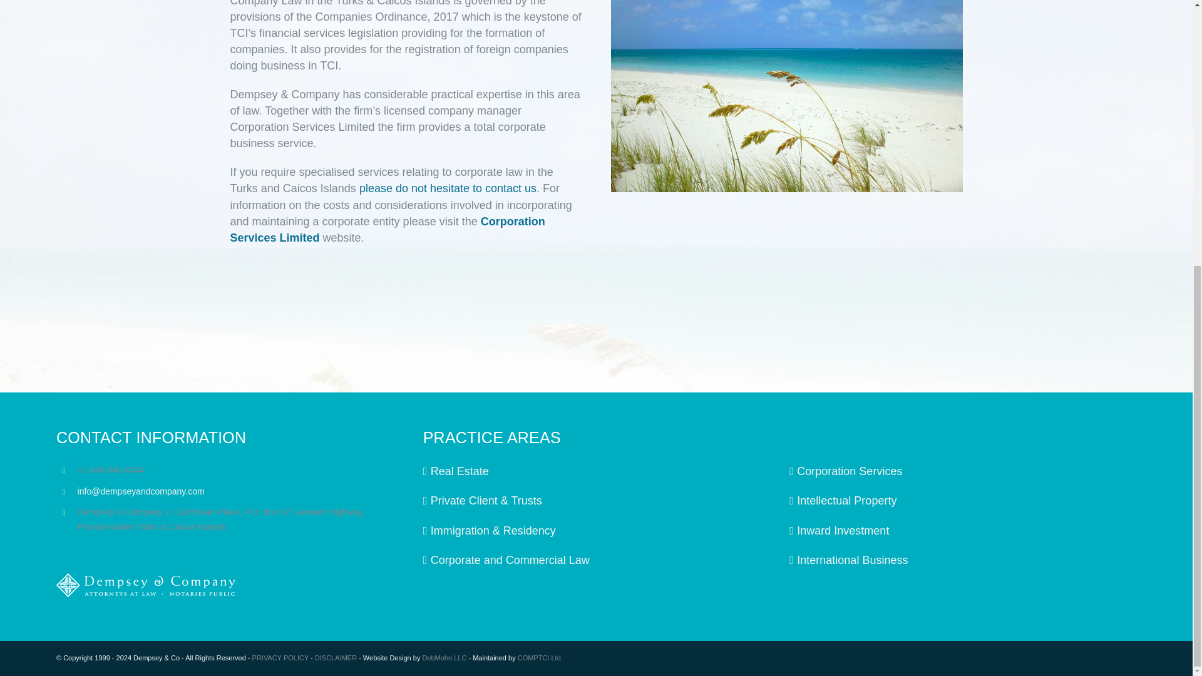  I want to click on COMPTCI Ltd., so click(540, 658).